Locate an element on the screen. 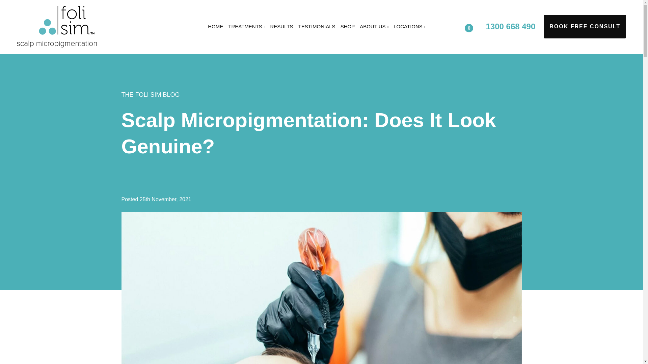 Image resolution: width=648 pixels, height=364 pixels. HOME is located at coordinates (216, 26).